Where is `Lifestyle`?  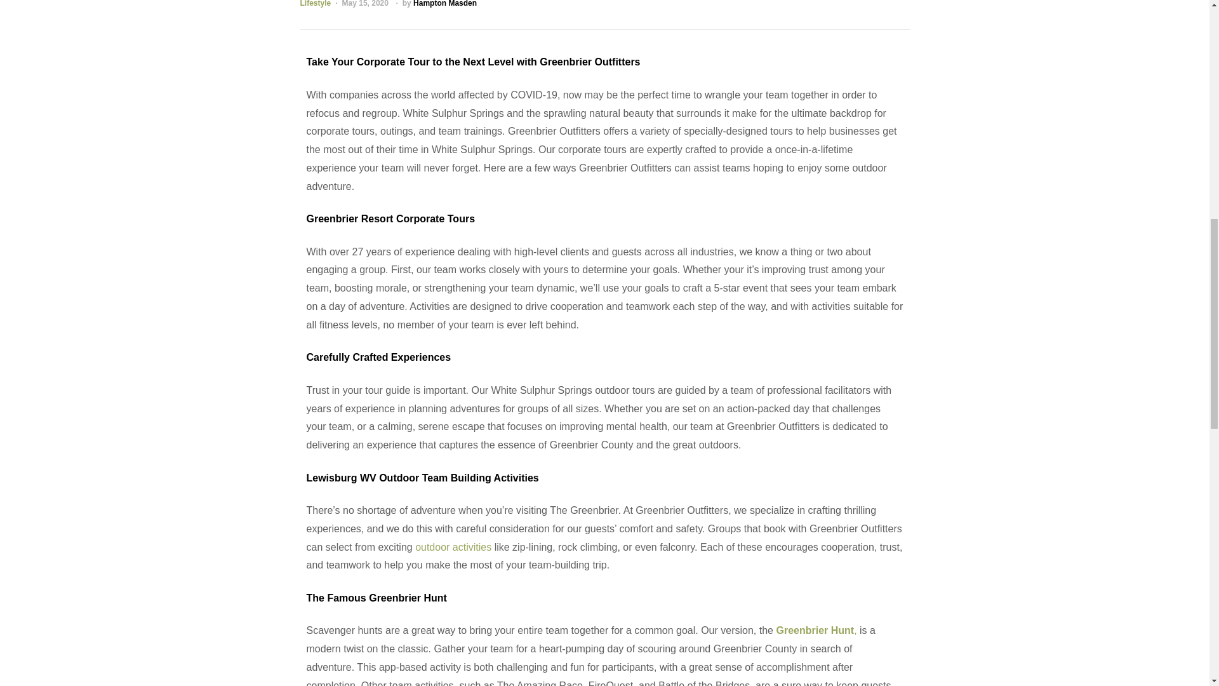
Lifestyle is located at coordinates (315, 4).